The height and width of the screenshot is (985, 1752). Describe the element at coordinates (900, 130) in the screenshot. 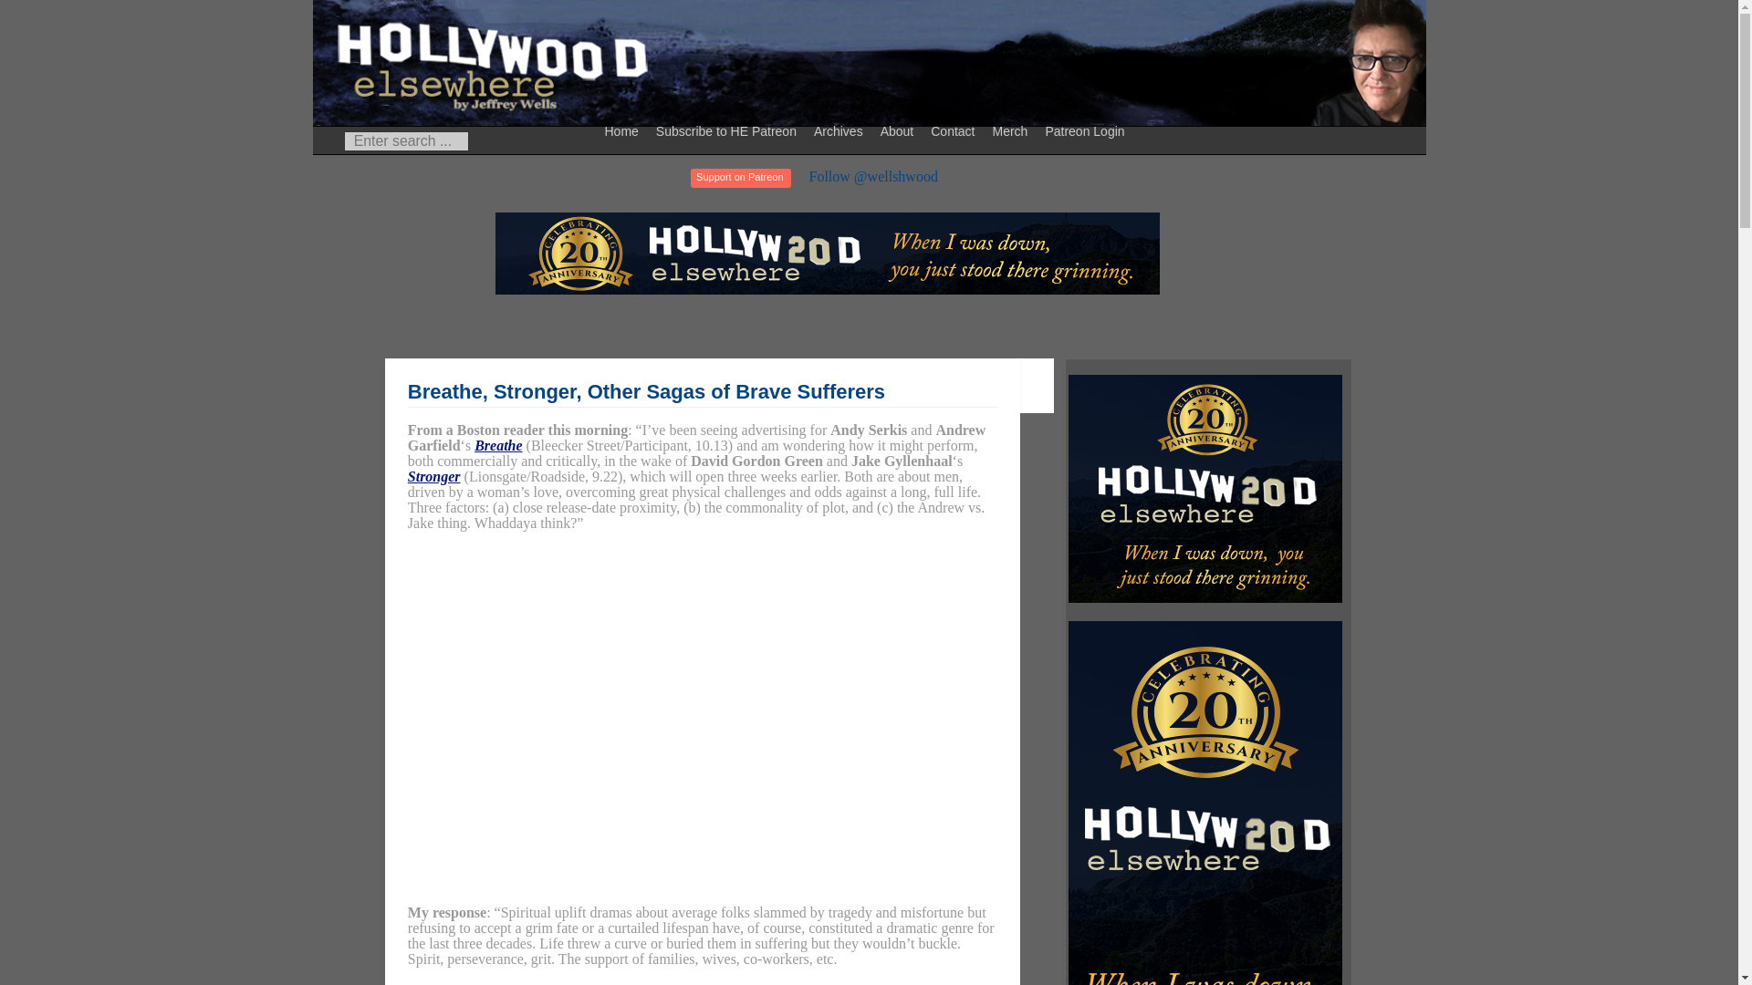

I see `About` at that location.